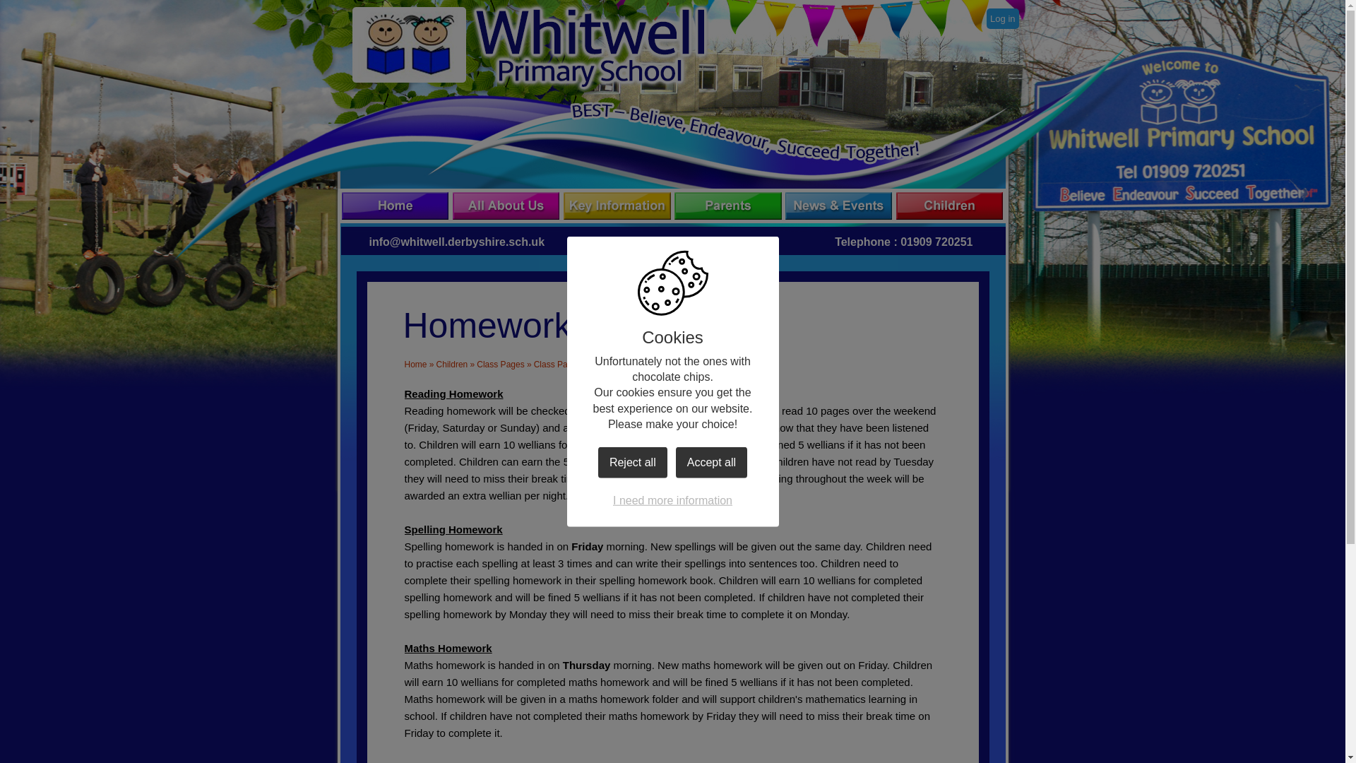  I want to click on 01909 720251, so click(936, 242).